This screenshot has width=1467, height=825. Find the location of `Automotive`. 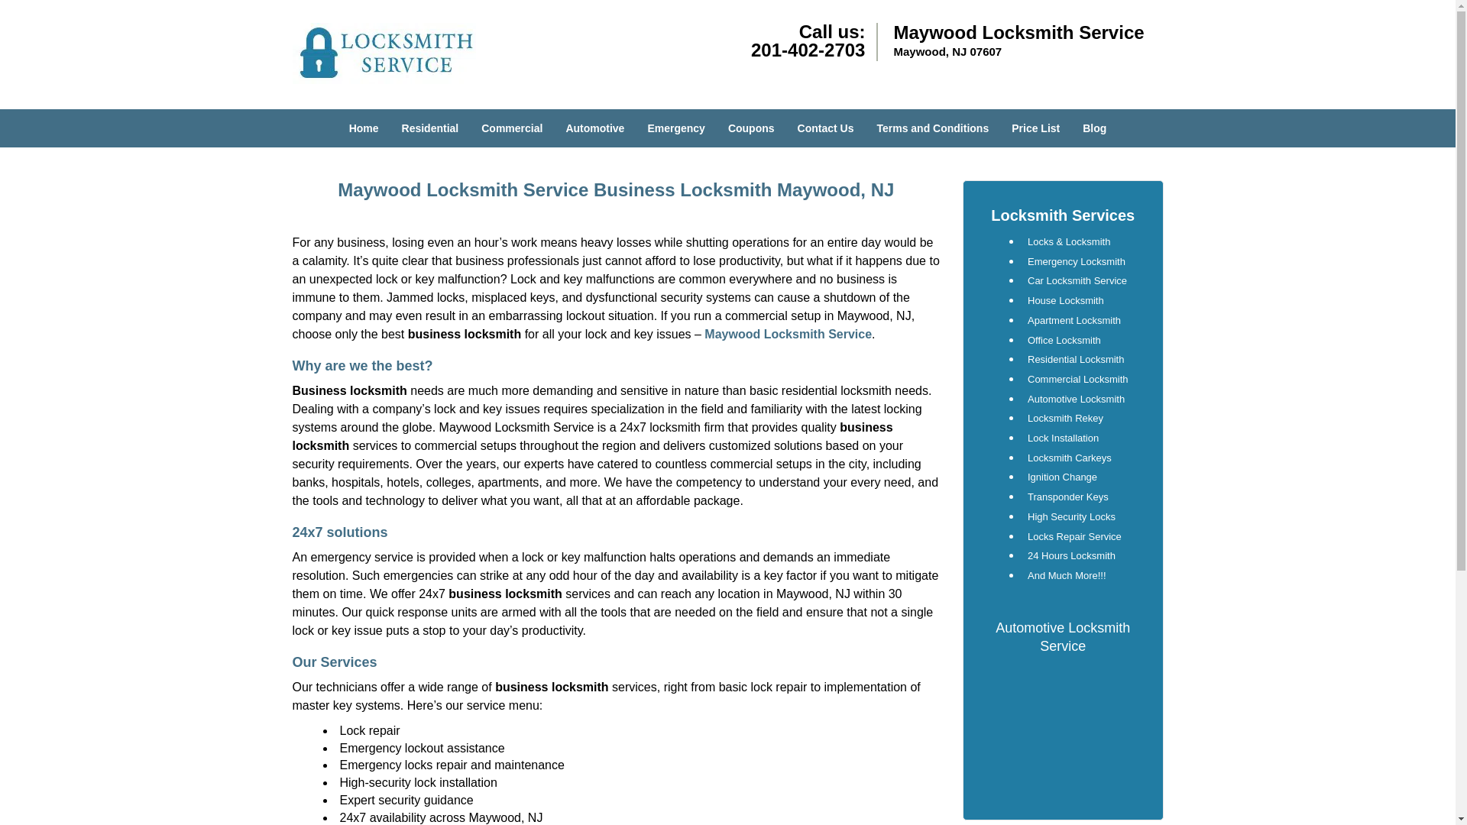

Automotive is located at coordinates (594, 128).